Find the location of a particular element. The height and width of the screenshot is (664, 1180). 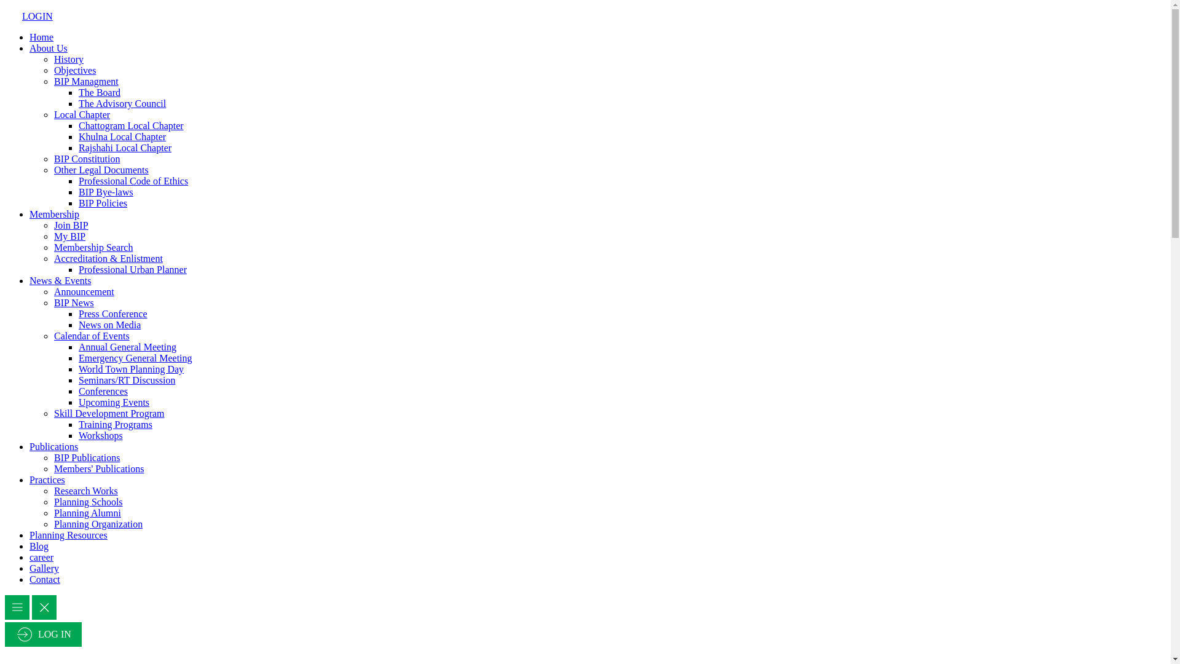

Membership is located at coordinates (54, 214).